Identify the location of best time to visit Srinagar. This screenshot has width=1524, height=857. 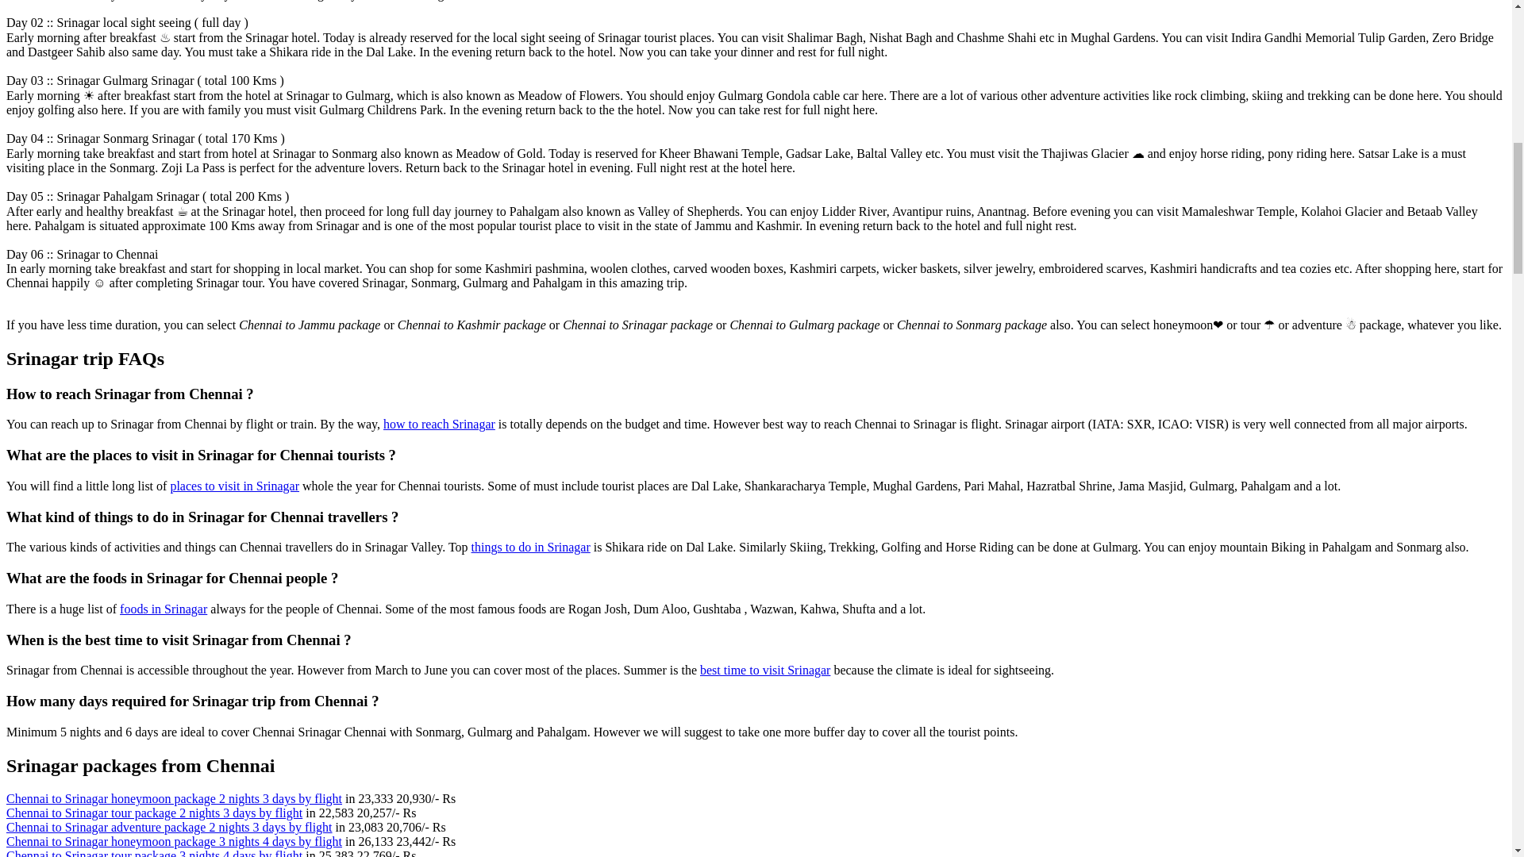
(765, 670).